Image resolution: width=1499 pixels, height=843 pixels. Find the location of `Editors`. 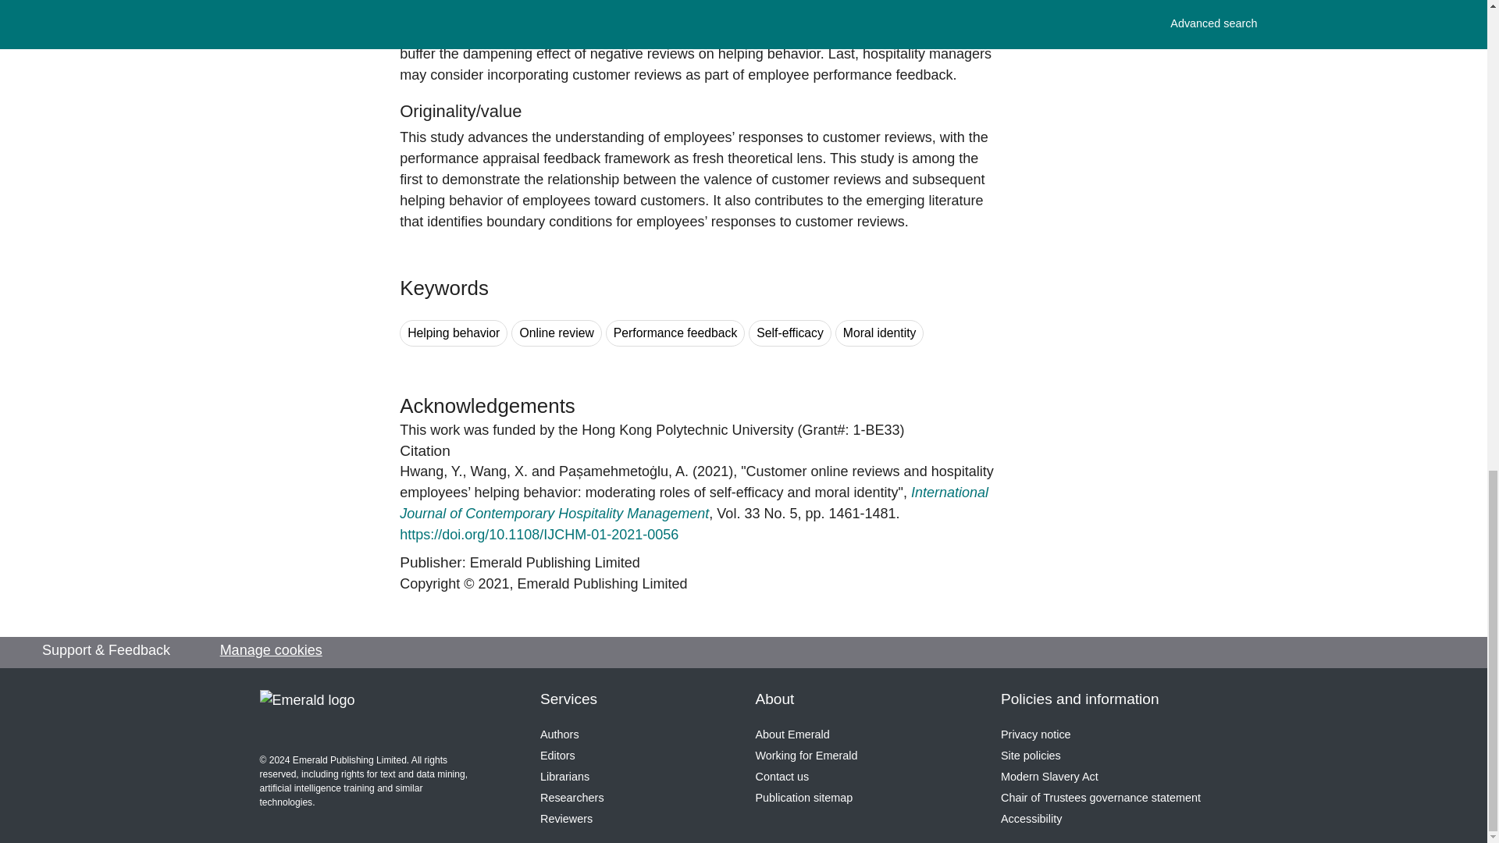

Editors is located at coordinates (557, 756).